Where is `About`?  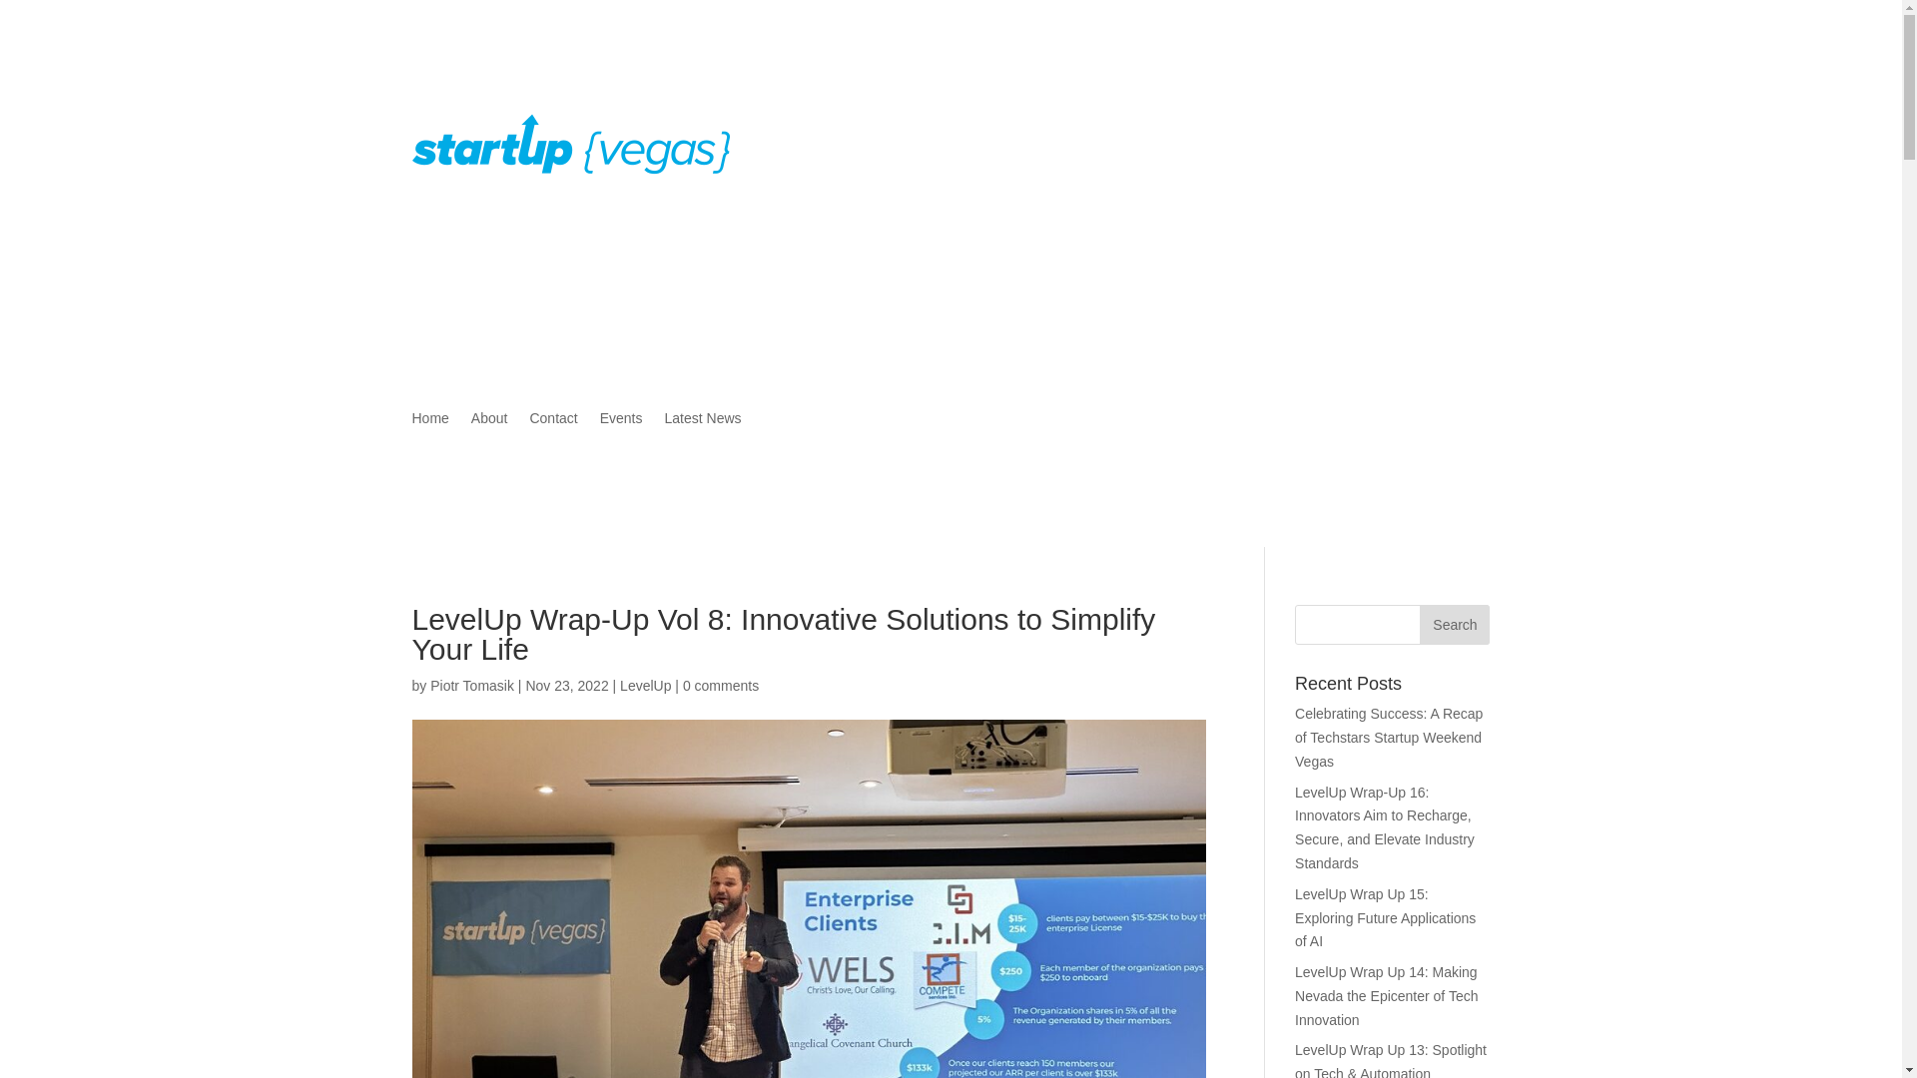
About is located at coordinates (489, 421).